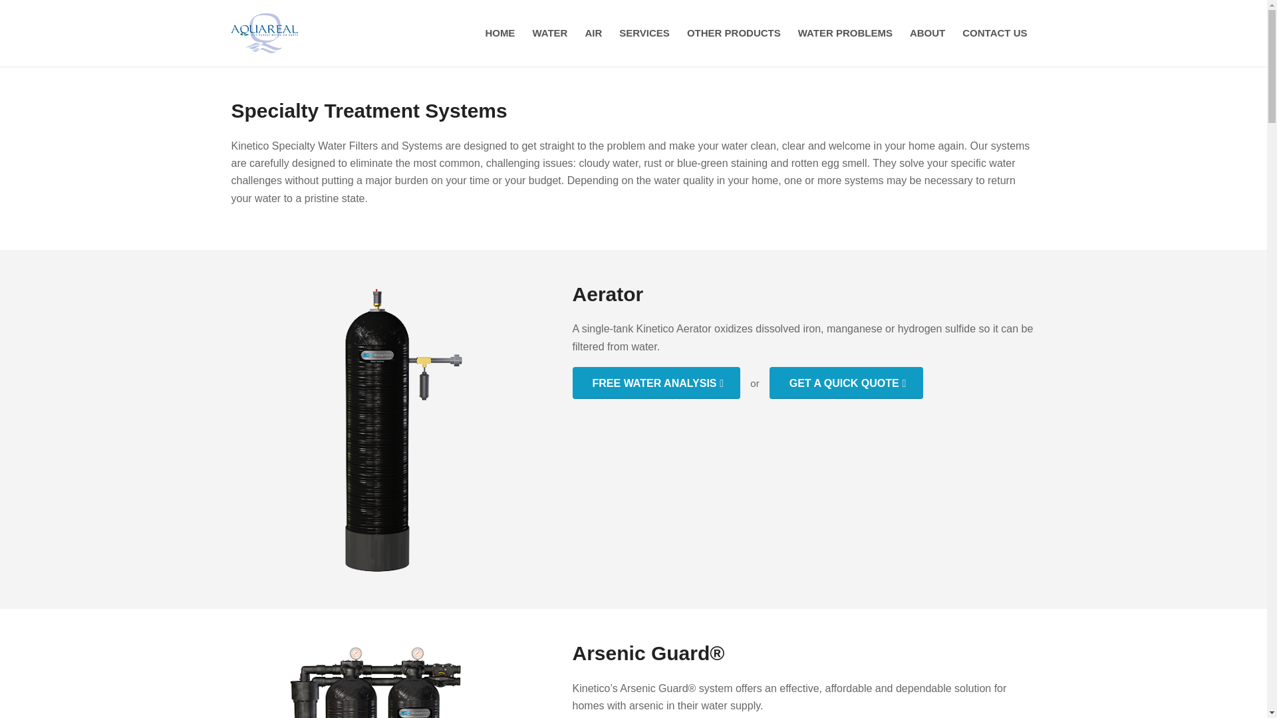  What do you see at coordinates (656, 383) in the screenshot?
I see `FREE WATER ANALYSIS` at bounding box center [656, 383].